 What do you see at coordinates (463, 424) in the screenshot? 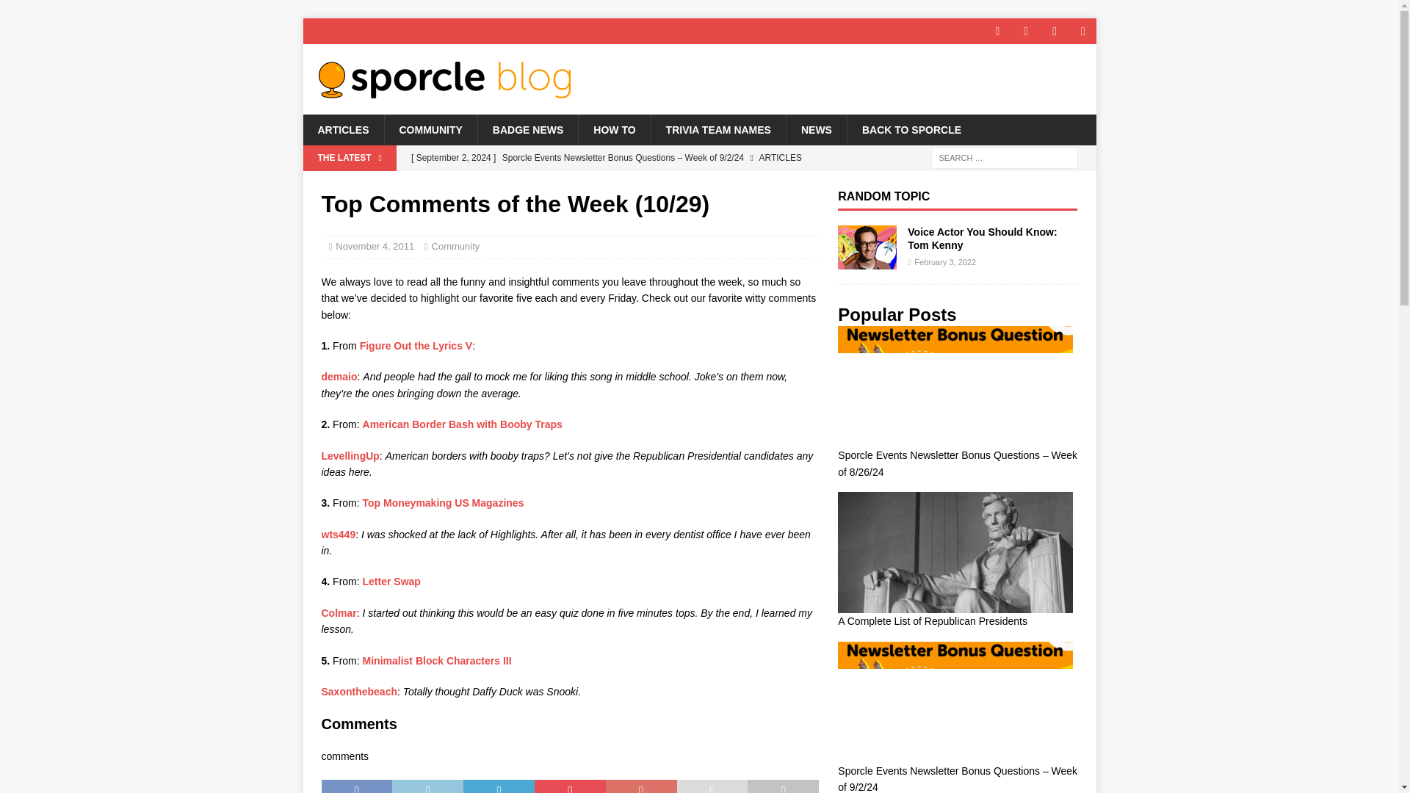
I see `American Border Bash with Booby Traps` at bounding box center [463, 424].